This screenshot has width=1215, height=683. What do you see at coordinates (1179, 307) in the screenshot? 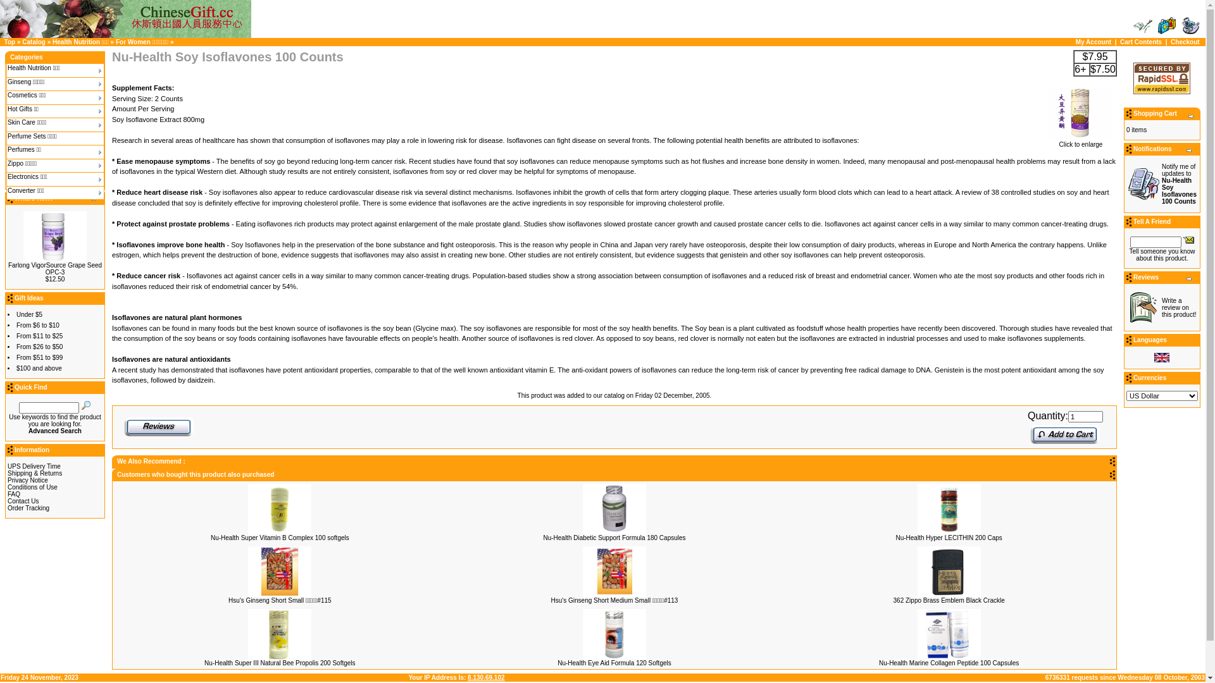
I see `Write a review on this product!` at bounding box center [1179, 307].